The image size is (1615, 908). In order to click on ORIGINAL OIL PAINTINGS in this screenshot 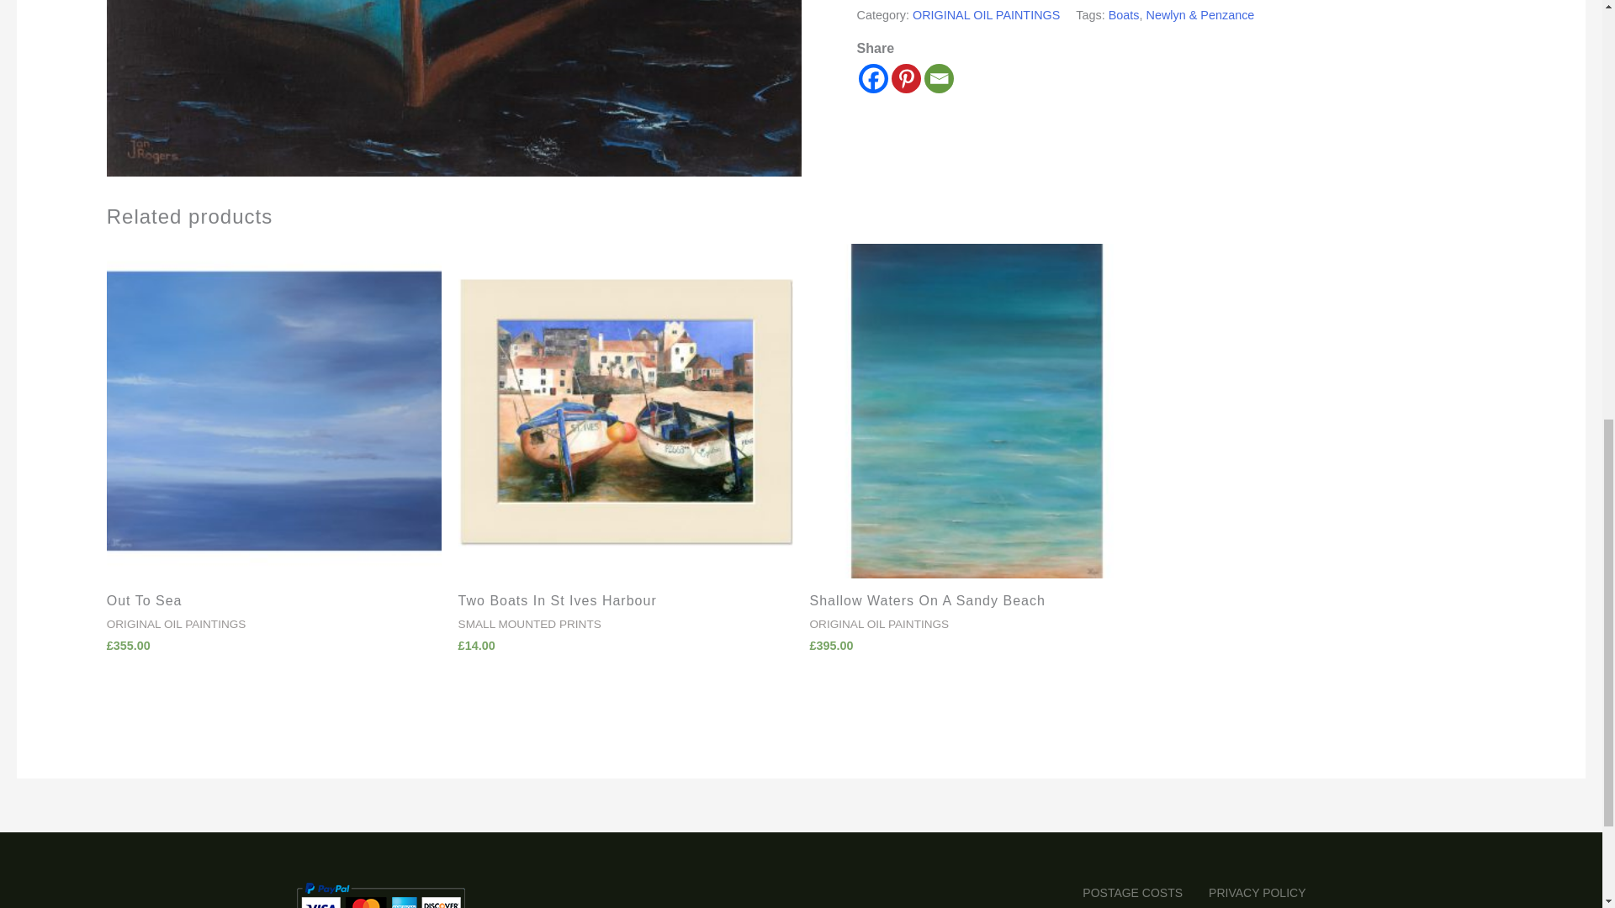, I will do `click(986, 14)`.